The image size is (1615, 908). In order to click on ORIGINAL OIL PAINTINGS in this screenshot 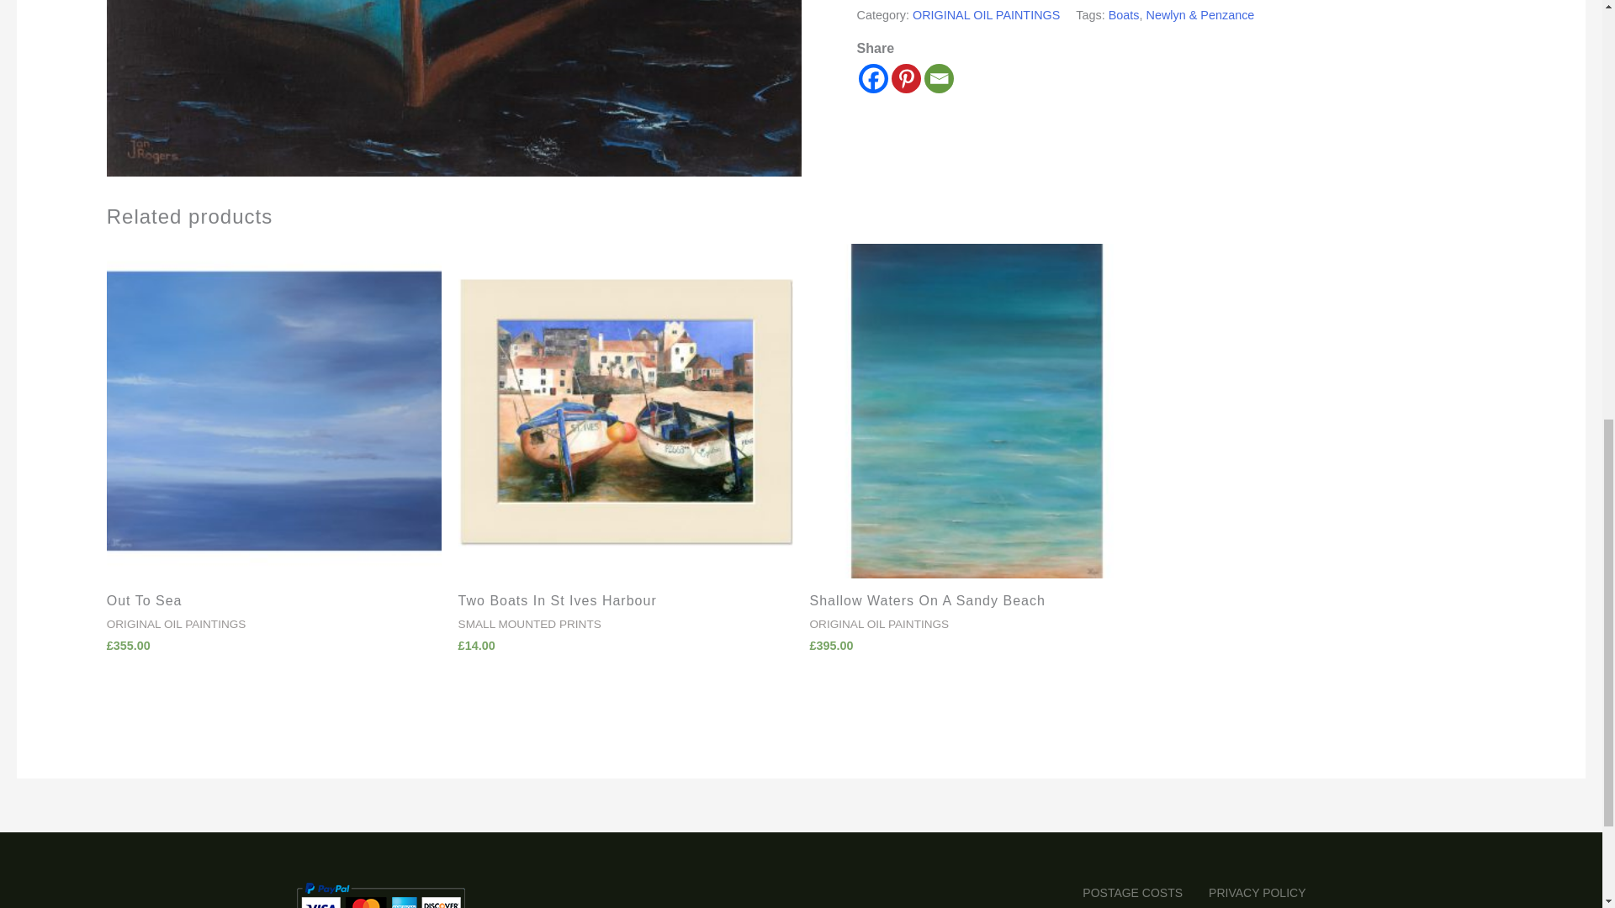, I will do `click(986, 14)`.